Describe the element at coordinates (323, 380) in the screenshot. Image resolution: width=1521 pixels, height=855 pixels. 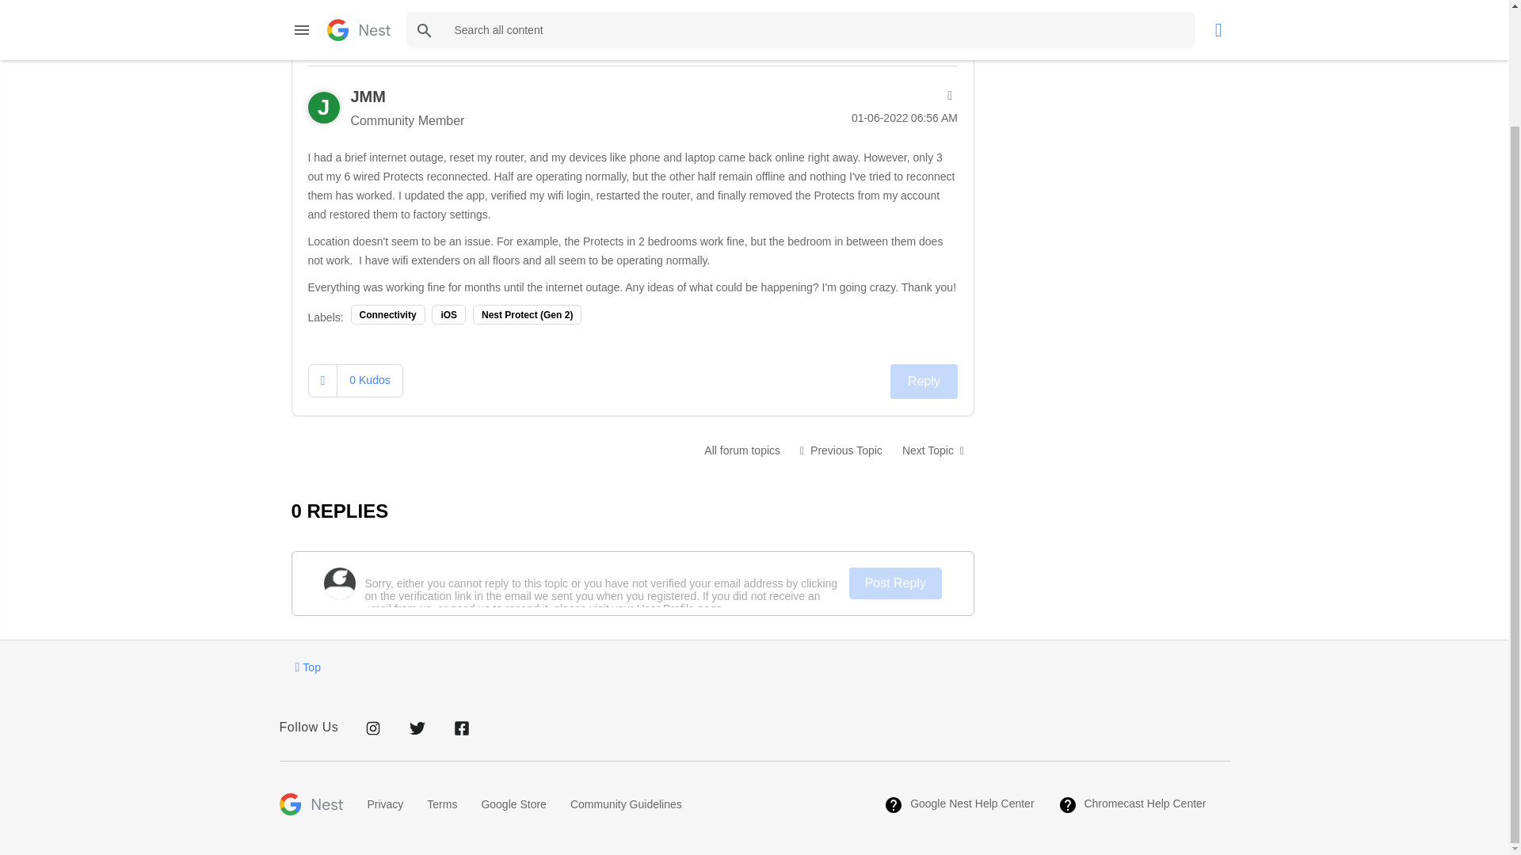
I see `Click here to give kudos to this post.` at that location.